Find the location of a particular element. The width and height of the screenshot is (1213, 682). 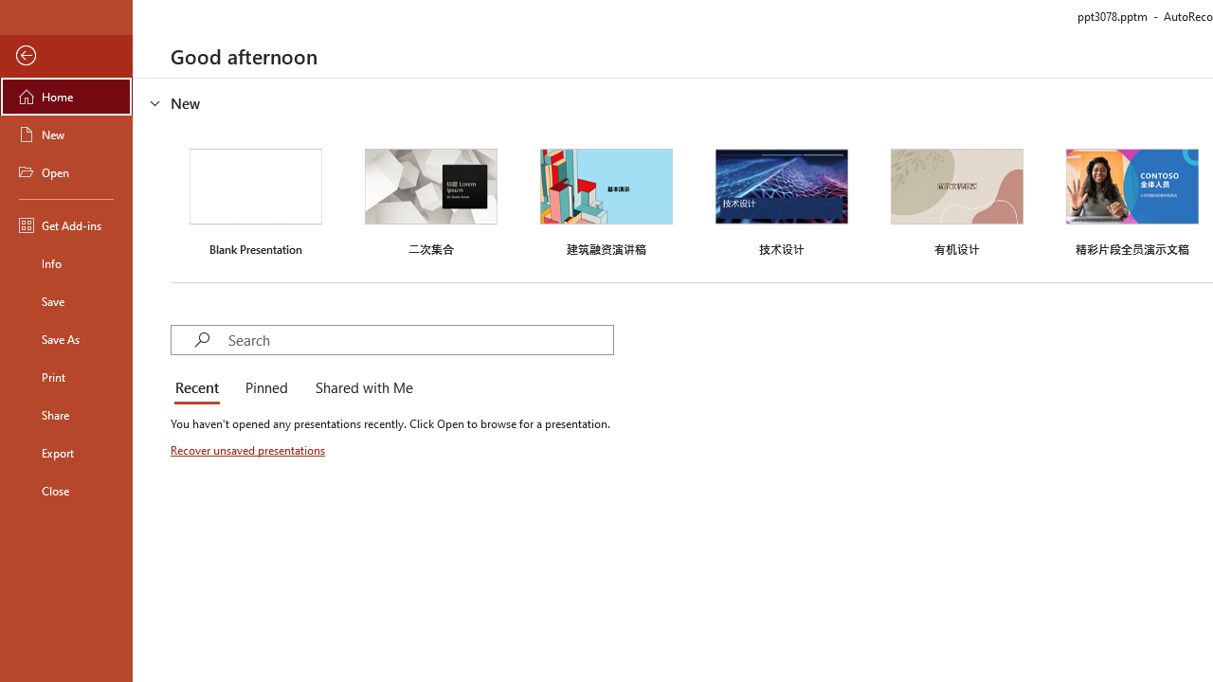

Get Add-ins is located at coordinates (66, 225).